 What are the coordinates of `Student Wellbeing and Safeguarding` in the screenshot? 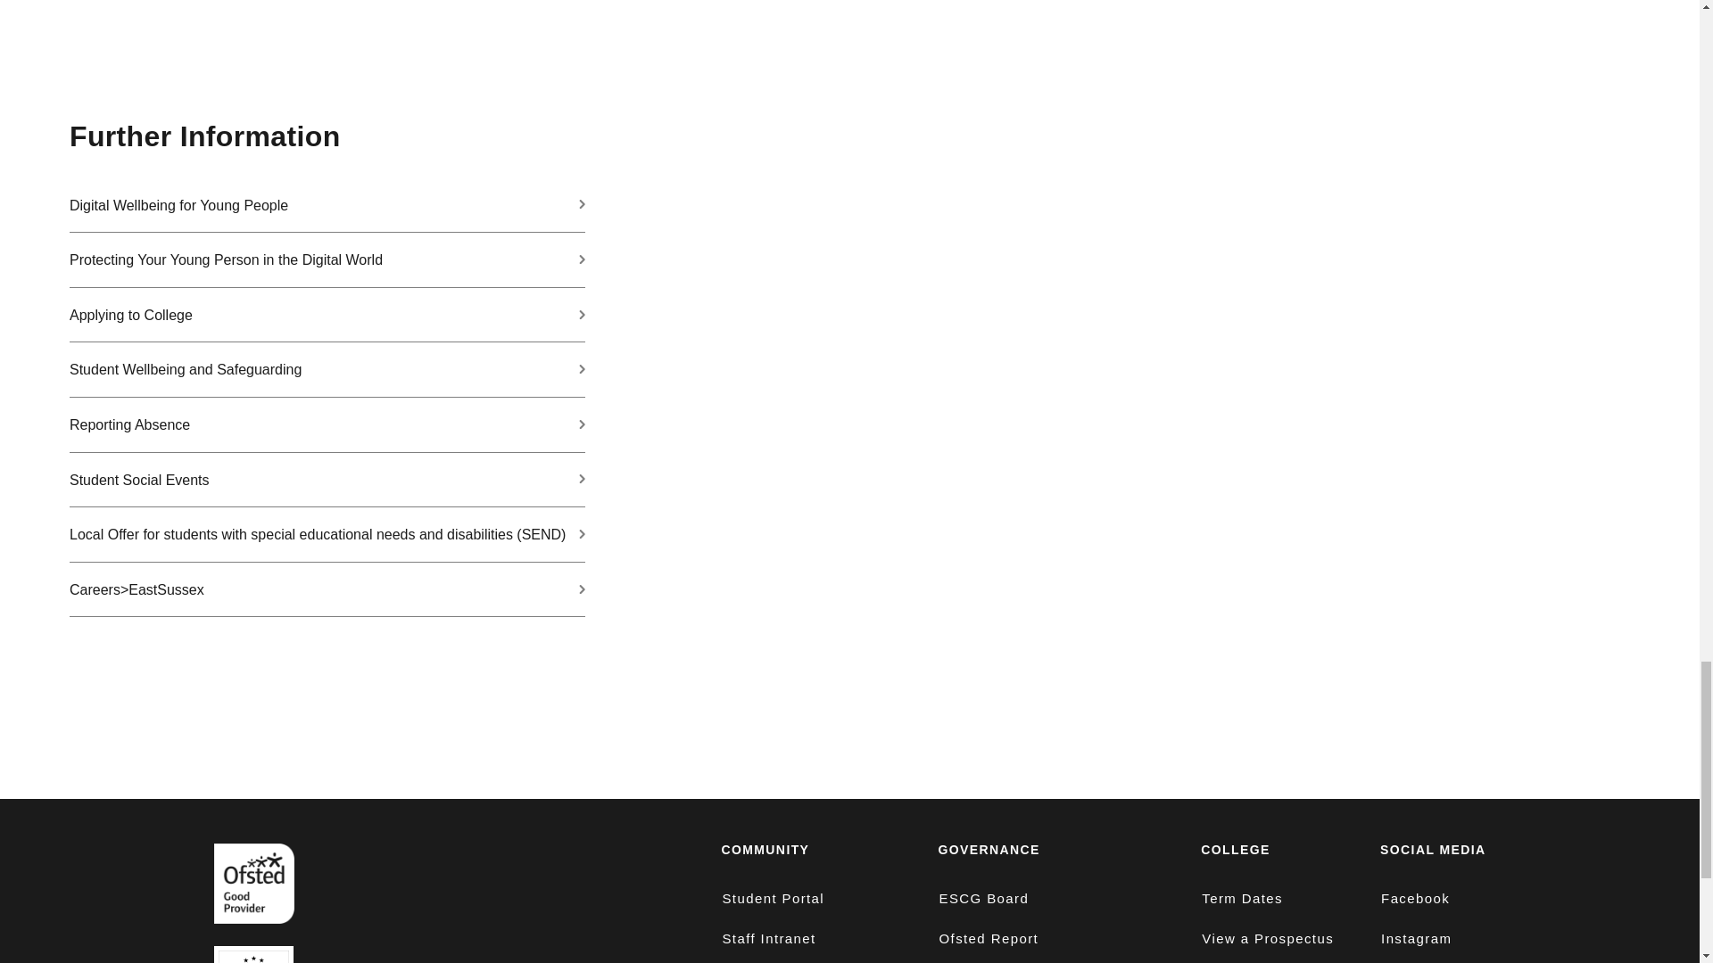 It's located at (327, 370).